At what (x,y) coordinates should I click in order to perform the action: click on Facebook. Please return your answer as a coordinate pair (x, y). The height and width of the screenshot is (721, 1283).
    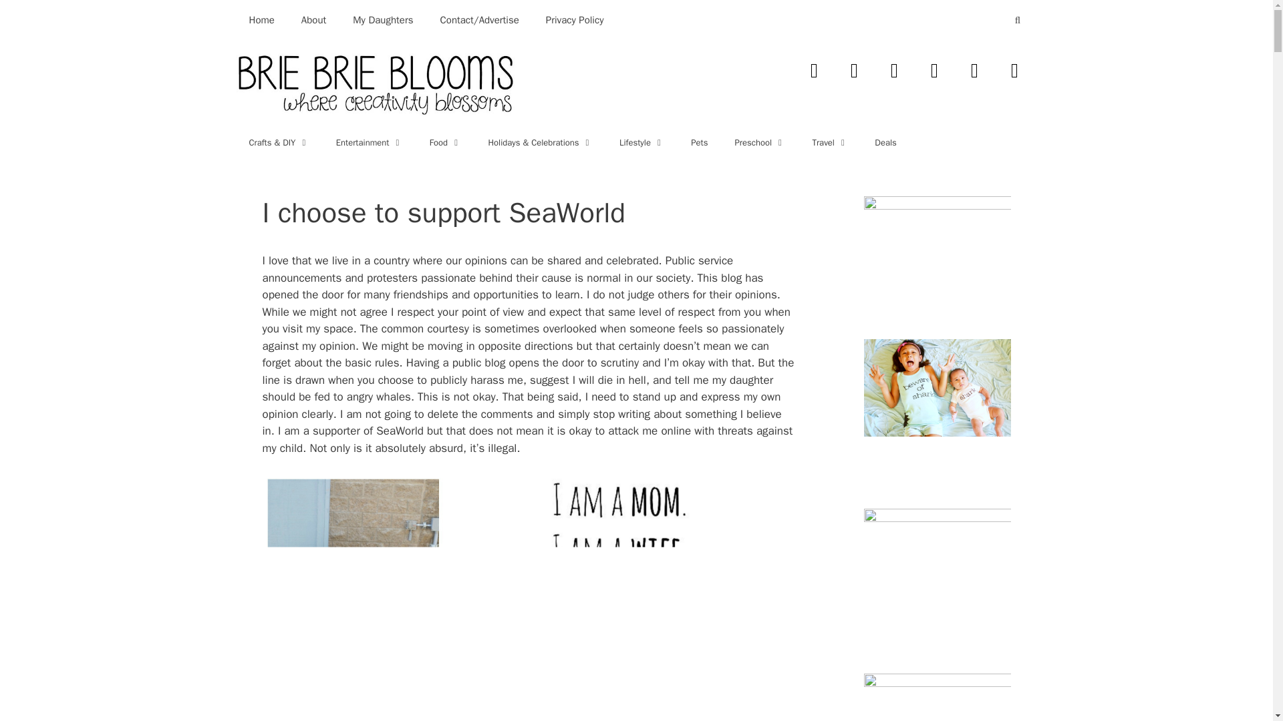
    Looking at the image, I should click on (814, 70).